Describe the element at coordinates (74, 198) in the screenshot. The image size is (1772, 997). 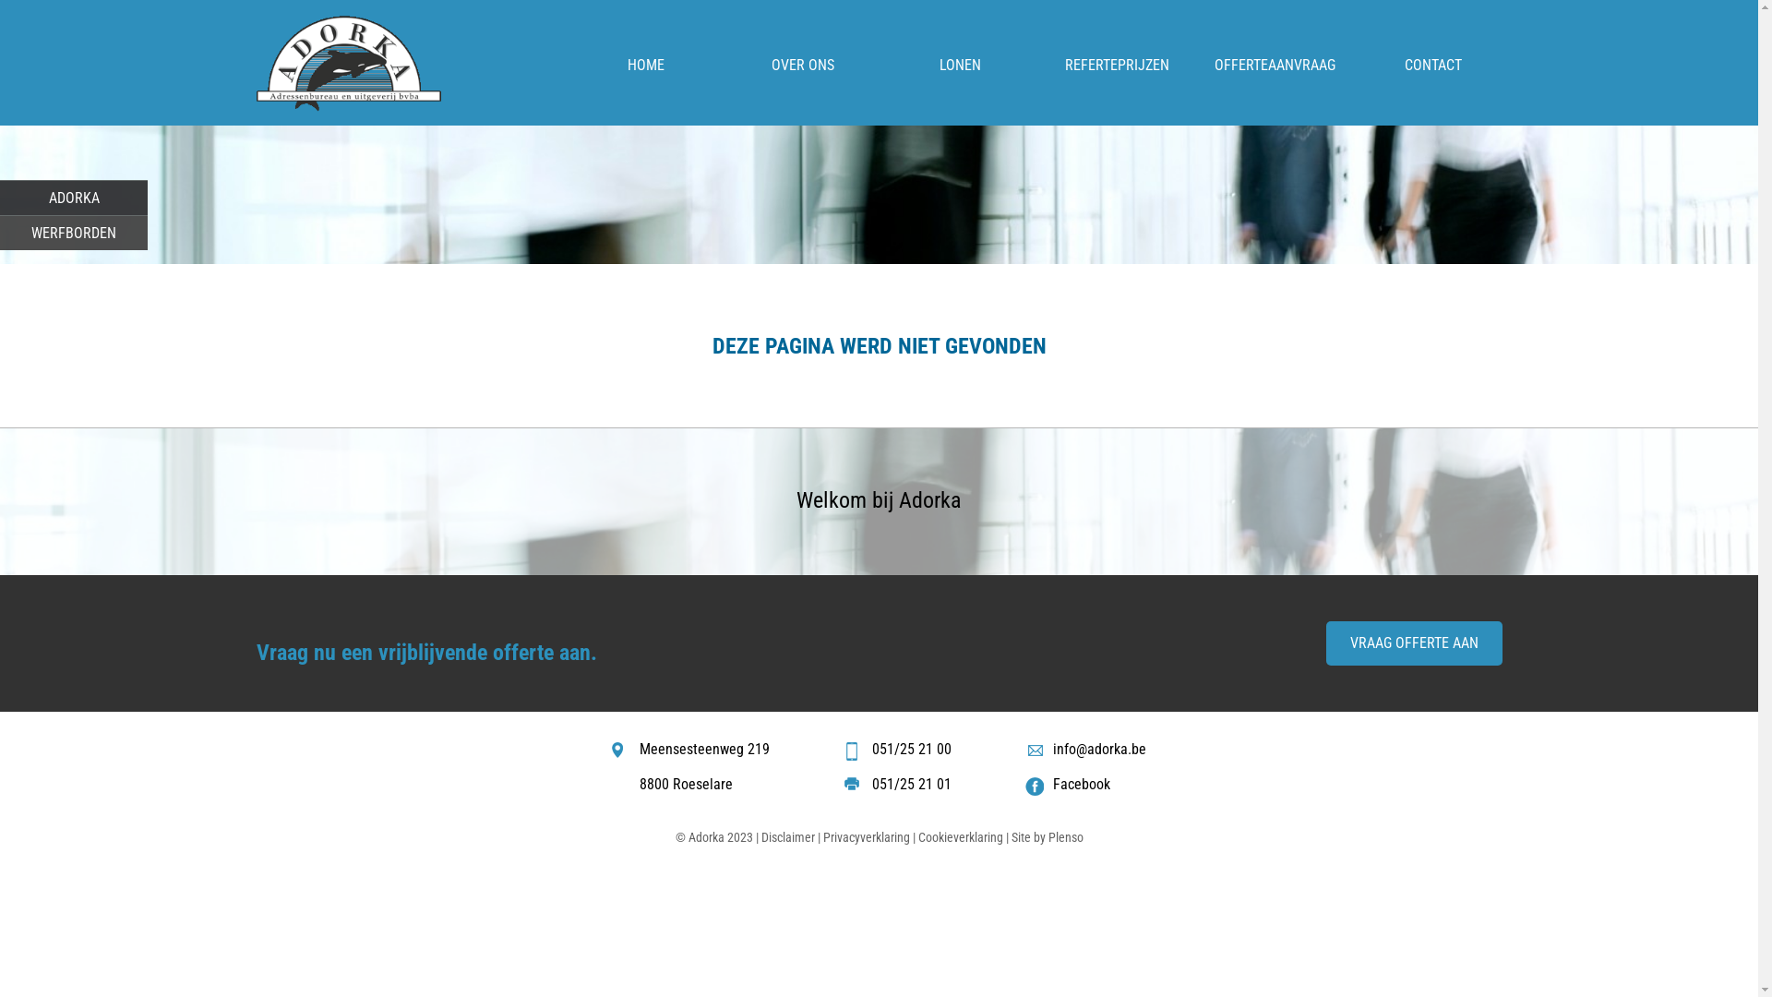
I see `ADORKA` at that location.